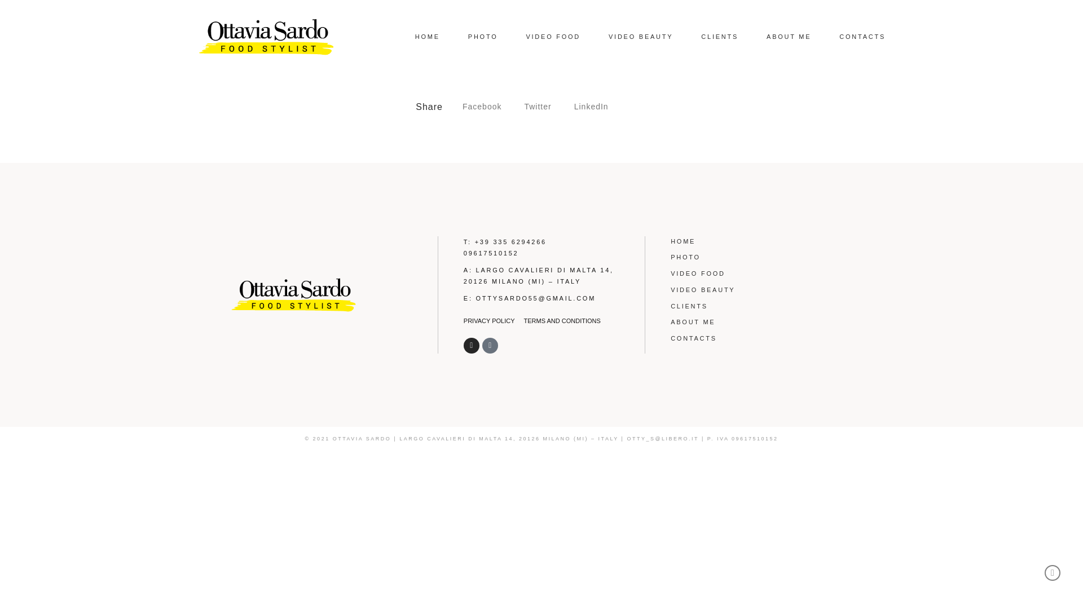 This screenshot has height=609, width=1083. What do you see at coordinates (427, 36) in the screenshot?
I see `HOME` at bounding box center [427, 36].